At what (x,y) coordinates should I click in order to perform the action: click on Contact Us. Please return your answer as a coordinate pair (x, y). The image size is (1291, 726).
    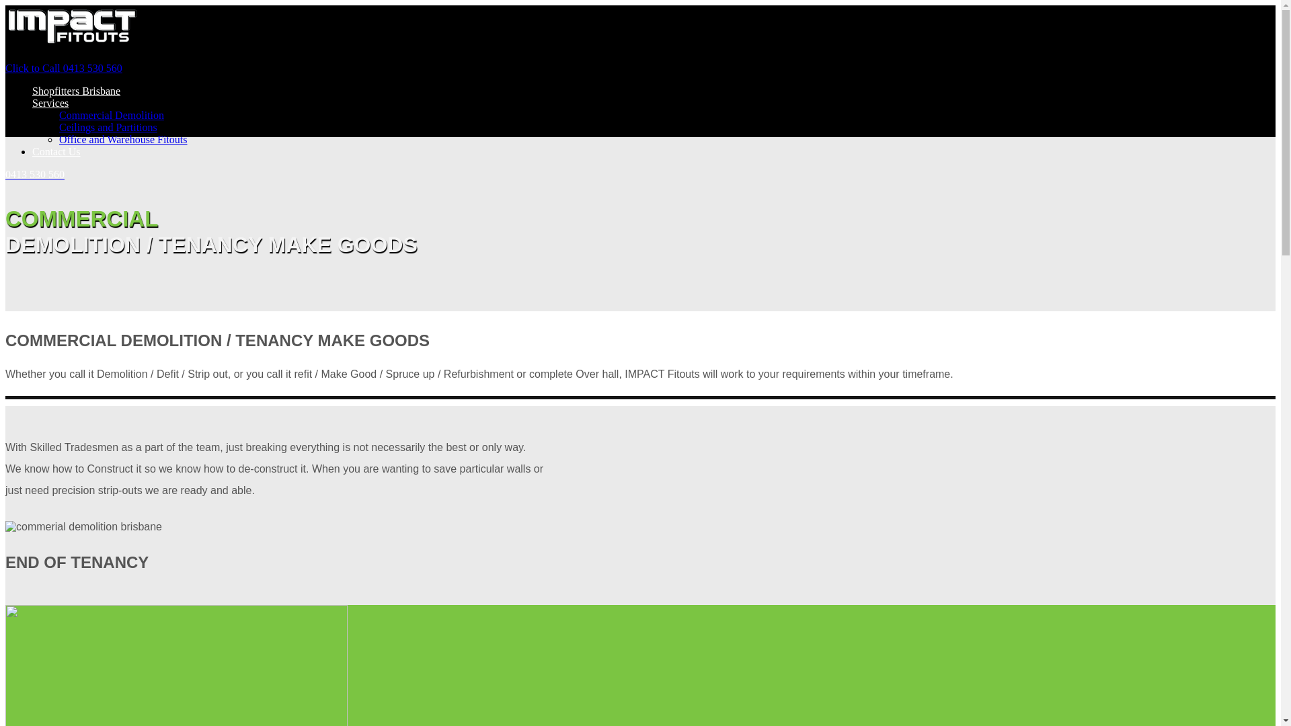
    Looking at the image, I should click on (56, 152).